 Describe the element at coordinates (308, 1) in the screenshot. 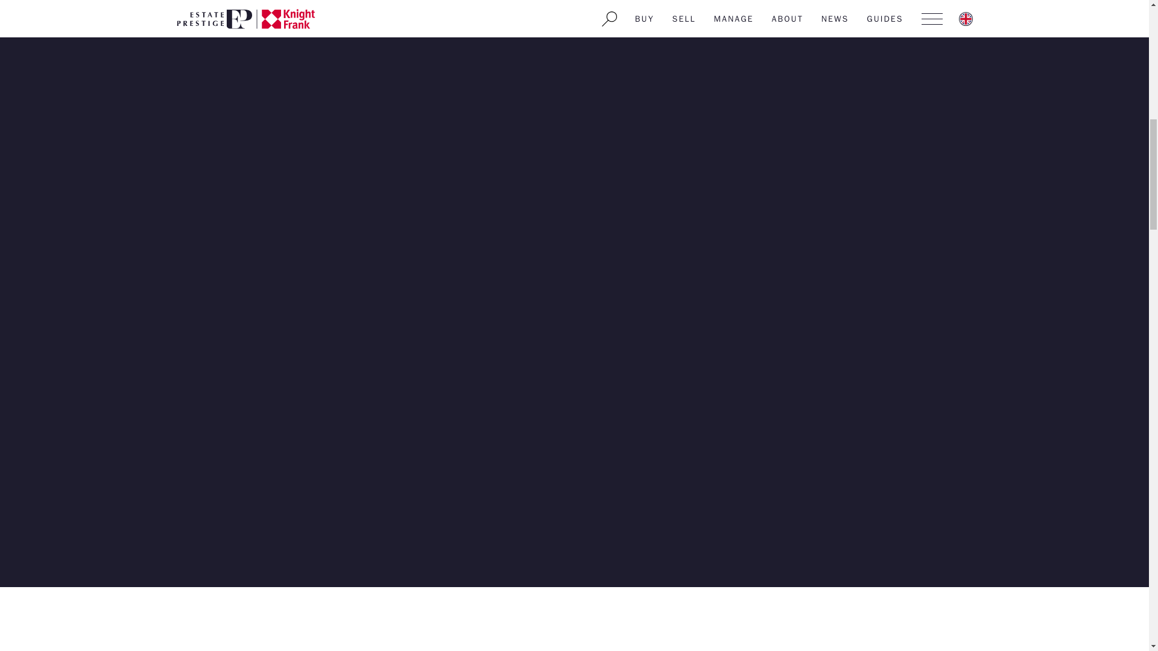

I see `waterfront` at that location.